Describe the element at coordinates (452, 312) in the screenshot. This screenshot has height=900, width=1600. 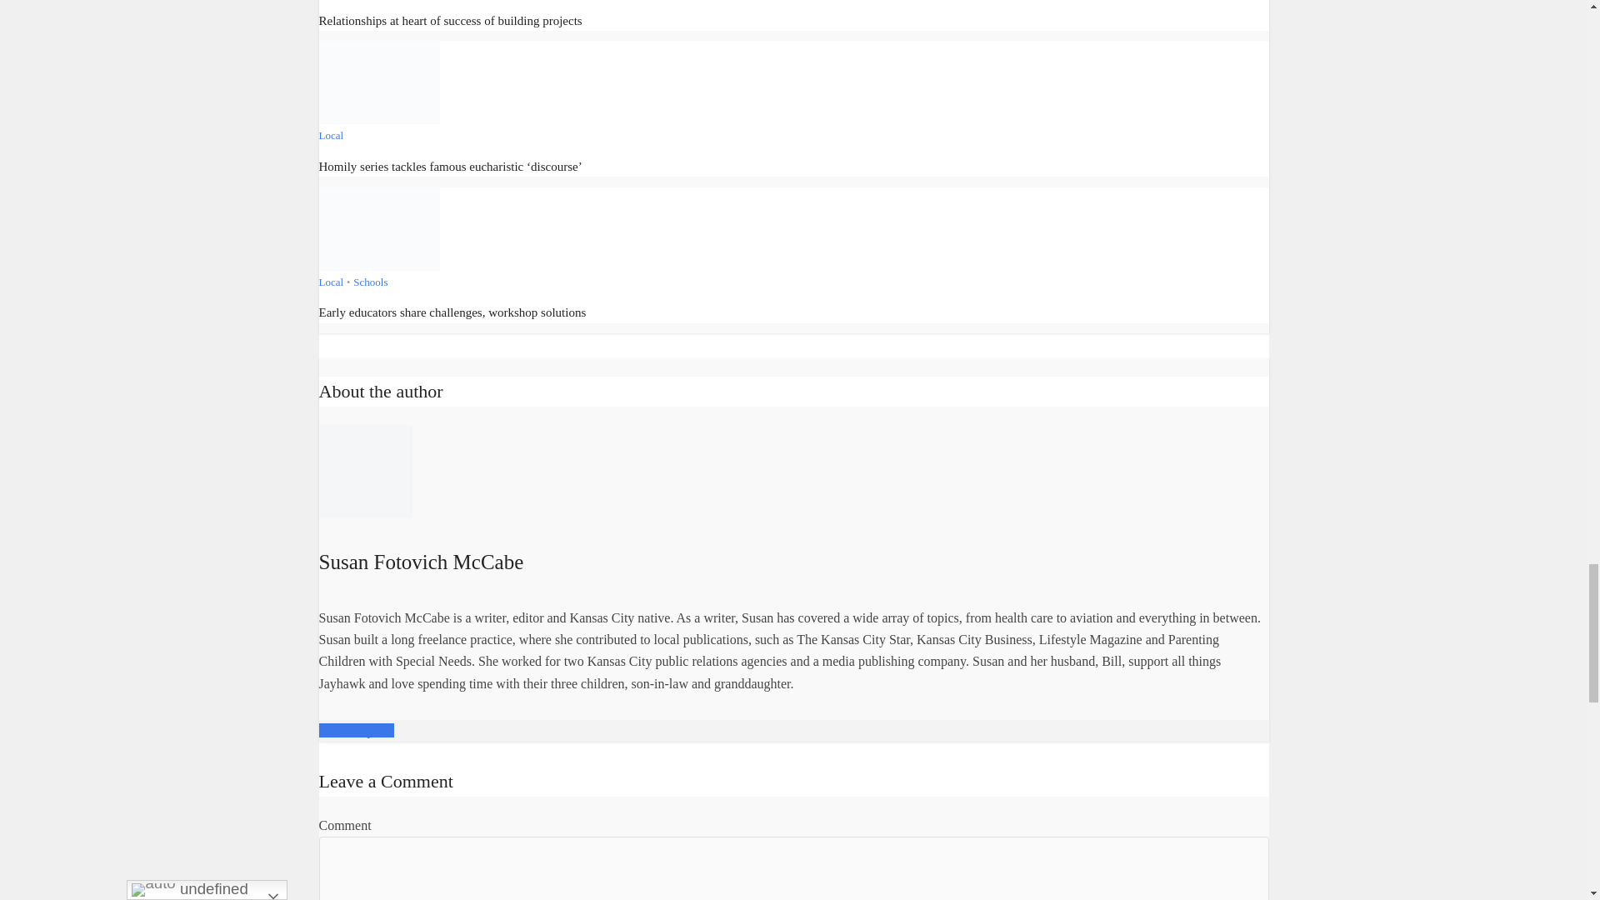
I see `Early educators share challenges, workshop solutions` at that location.